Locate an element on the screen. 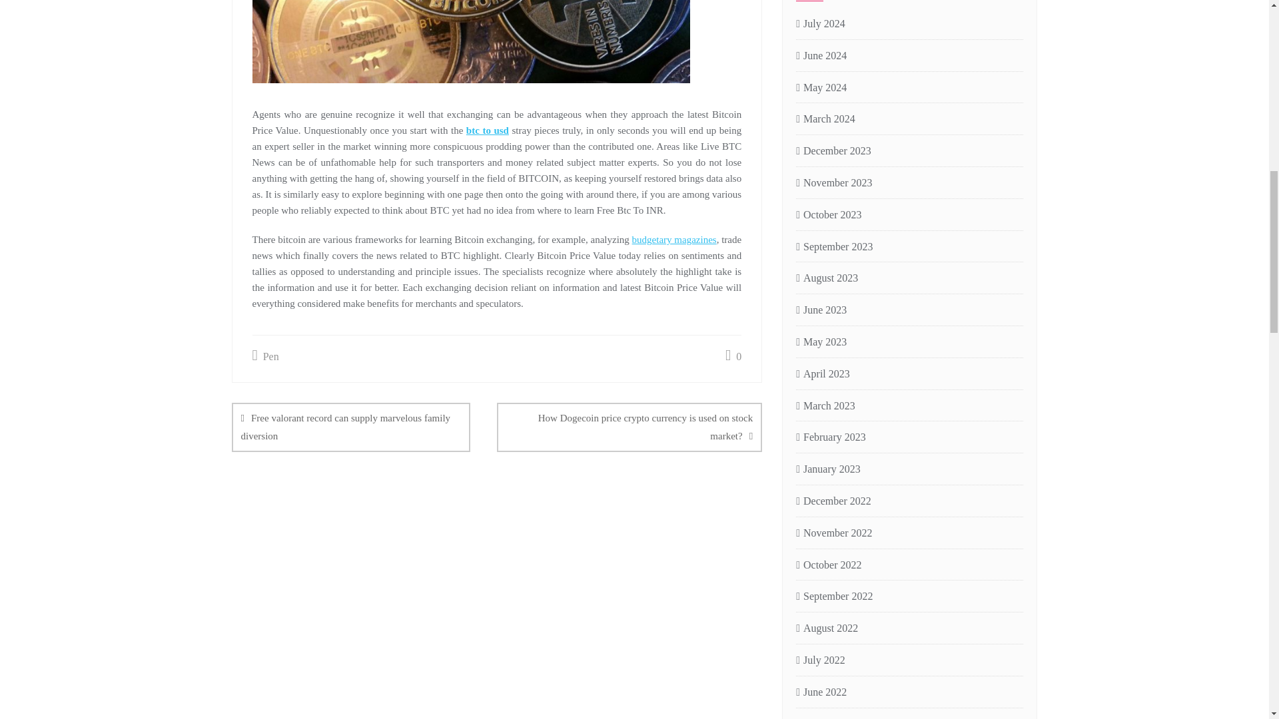 The image size is (1279, 719). June 2023 is located at coordinates (821, 310).